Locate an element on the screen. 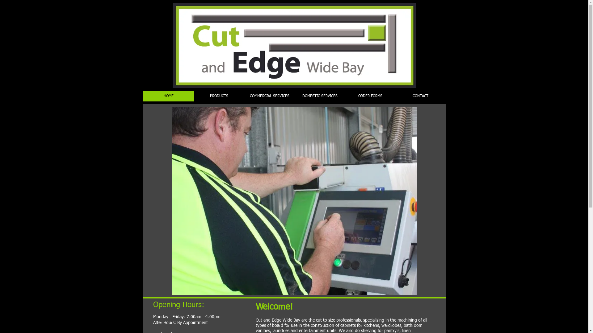  COMMERCIAL SERVICES is located at coordinates (269, 96).